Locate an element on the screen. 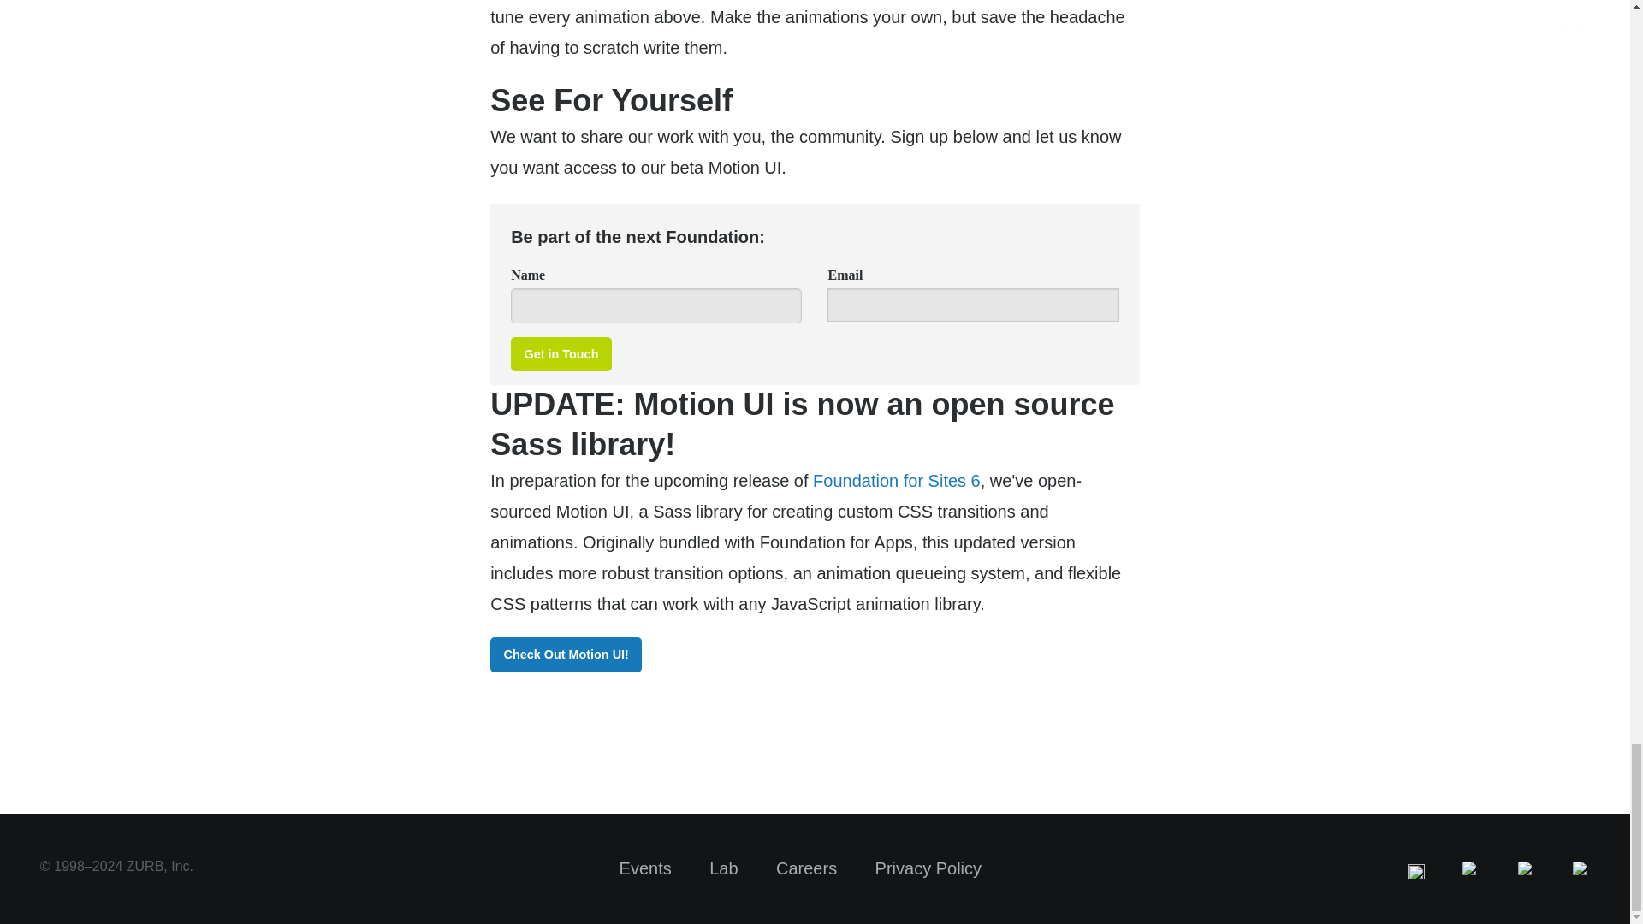 The height and width of the screenshot is (924, 1643). Privacy Policy is located at coordinates (928, 868).